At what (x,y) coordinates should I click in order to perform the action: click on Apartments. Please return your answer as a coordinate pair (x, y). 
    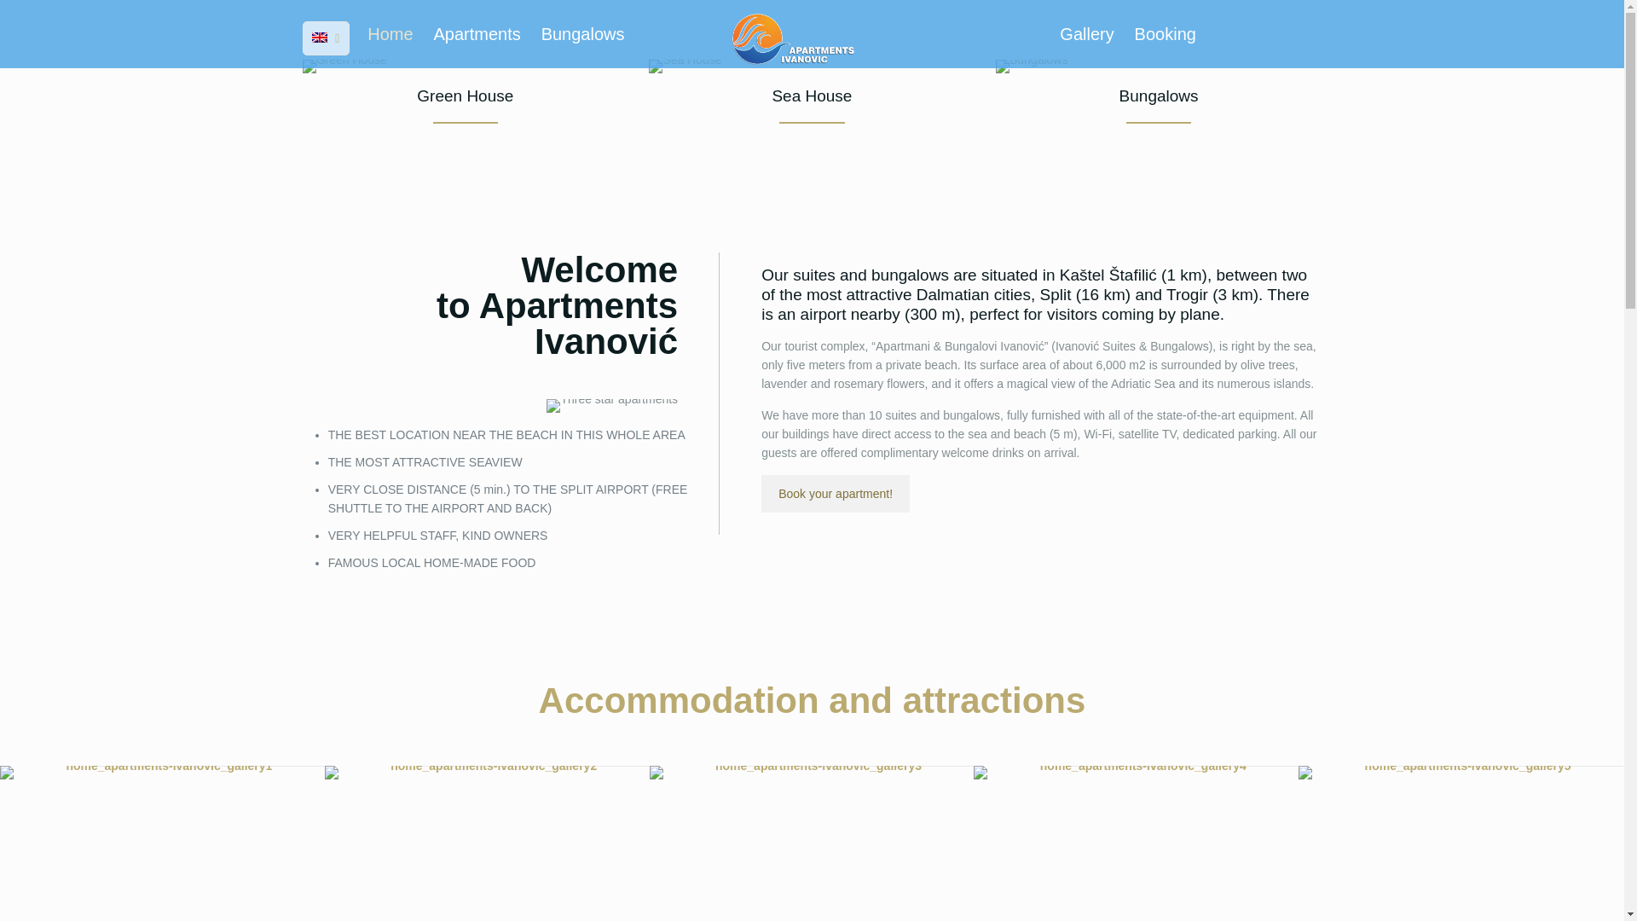
    Looking at the image, I should click on (476, 34).